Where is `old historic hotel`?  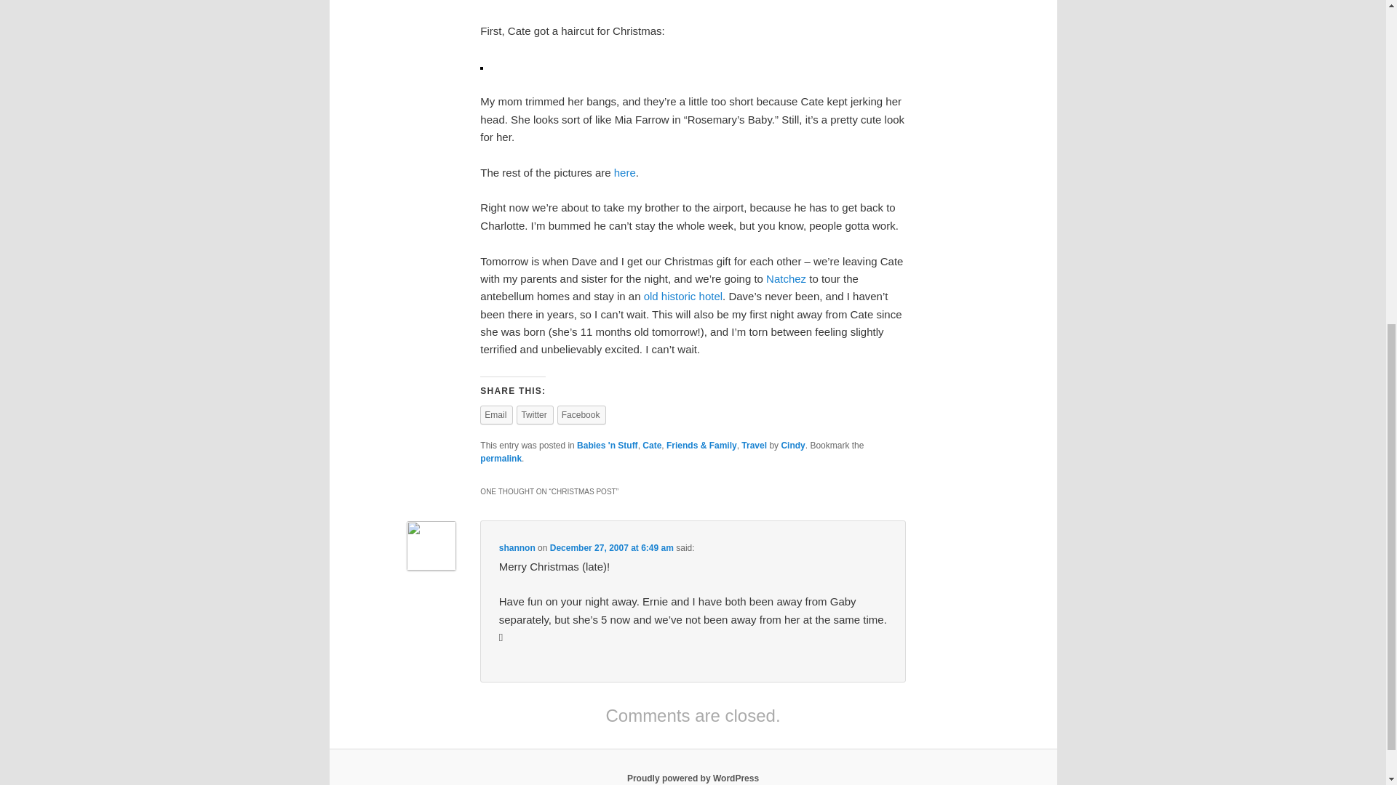 old historic hotel is located at coordinates (682, 295).